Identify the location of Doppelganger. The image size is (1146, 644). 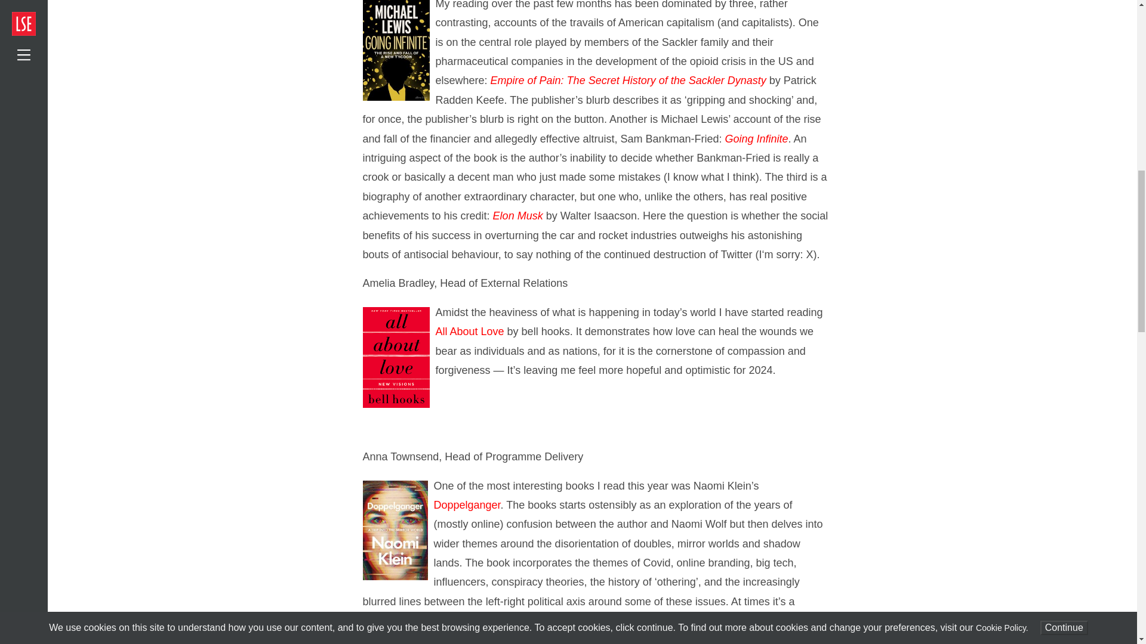
(466, 505).